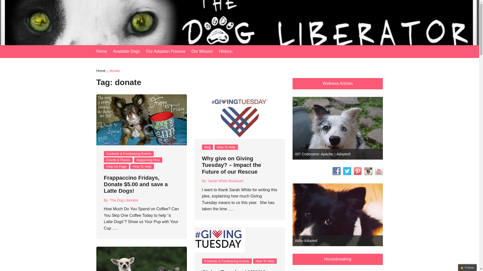  I want to click on How To Help, so click(226, 147).